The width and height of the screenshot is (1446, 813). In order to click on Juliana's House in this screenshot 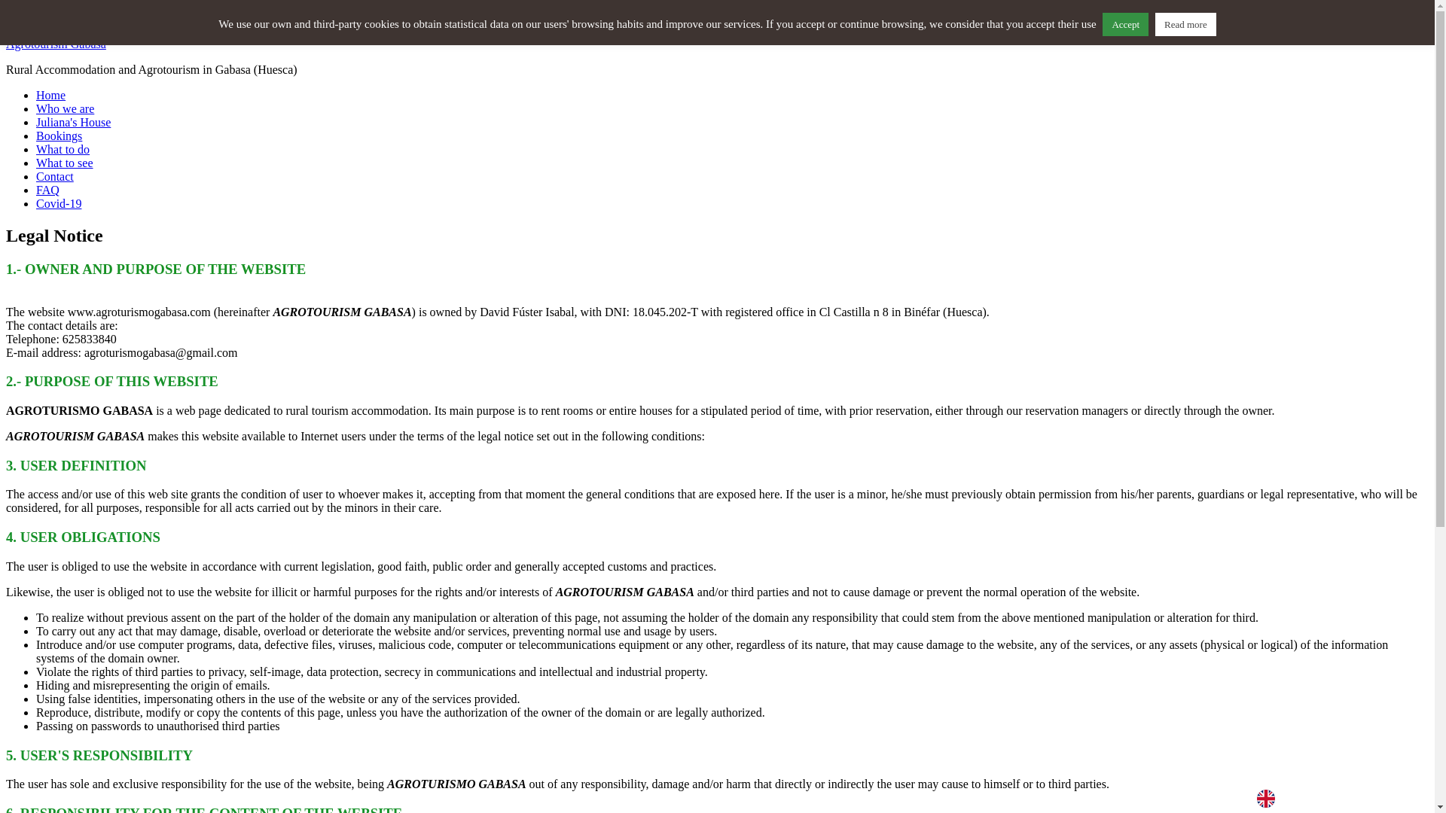, I will do `click(74, 122)`.